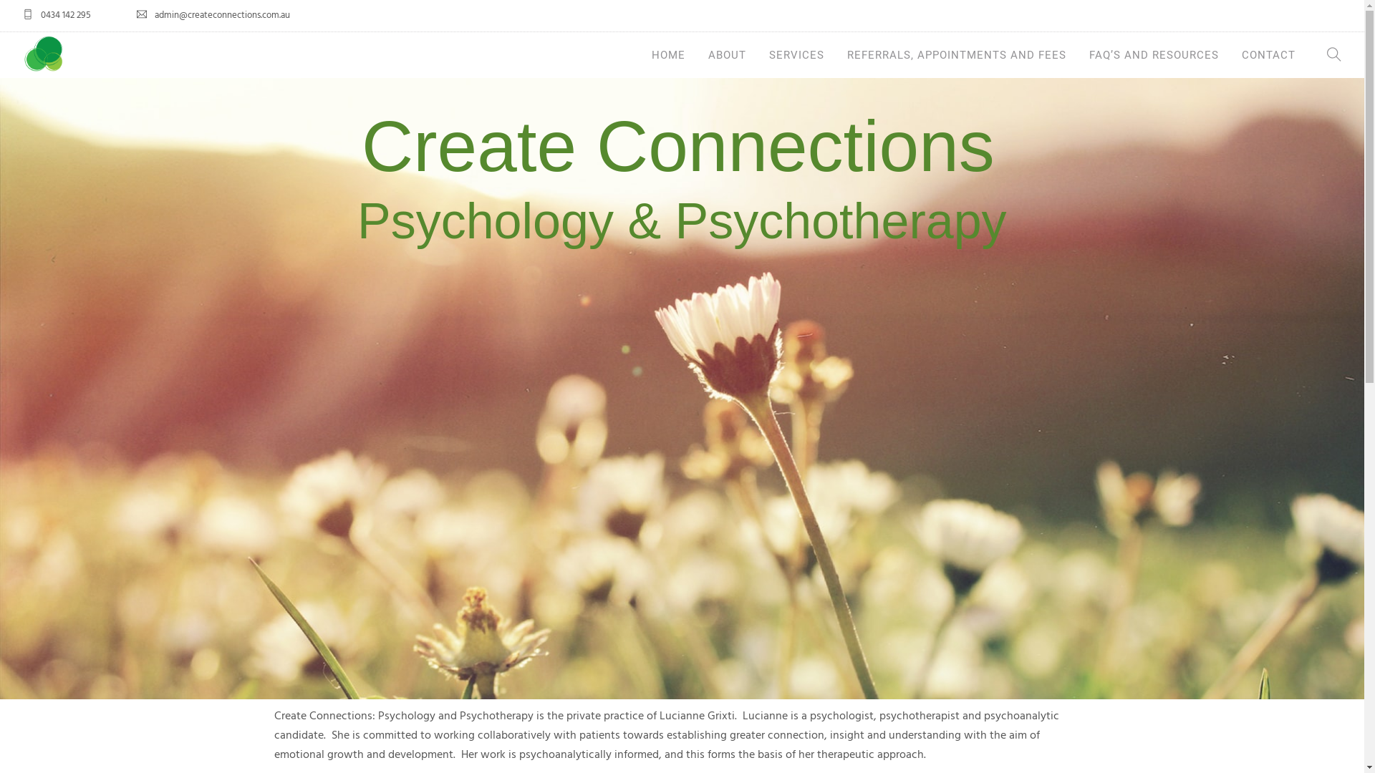  Describe the element at coordinates (1269, 55) in the screenshot. I see `CONTACT` at that location.